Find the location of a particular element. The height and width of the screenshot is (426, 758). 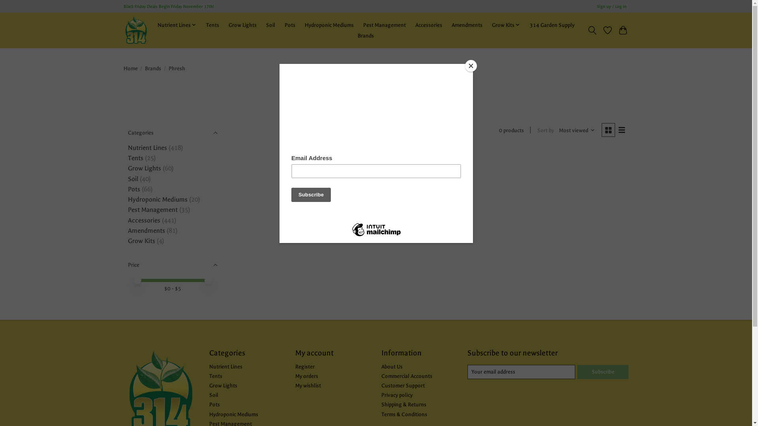

Accessories is located at coordinates (429, 25).